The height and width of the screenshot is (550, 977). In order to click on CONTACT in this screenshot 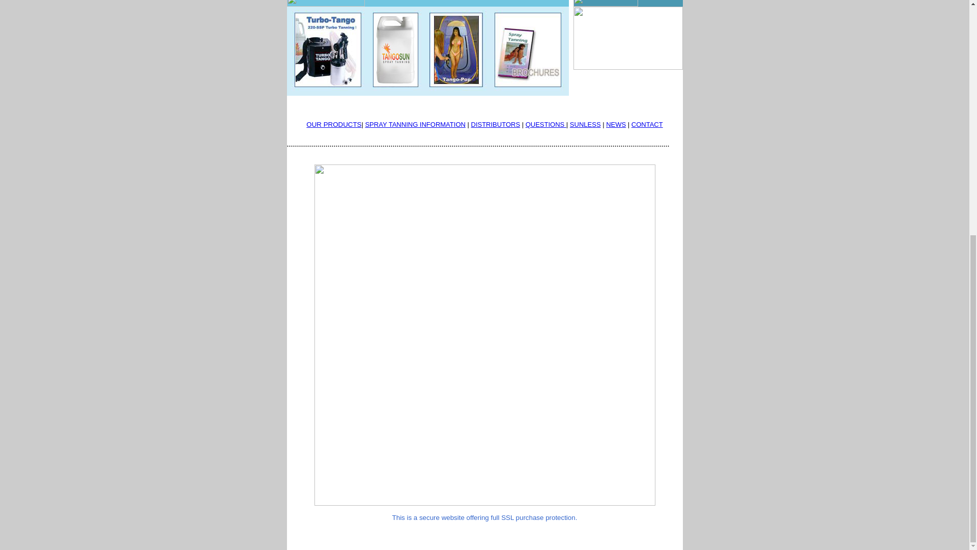, I will do `click(647, 124)`.